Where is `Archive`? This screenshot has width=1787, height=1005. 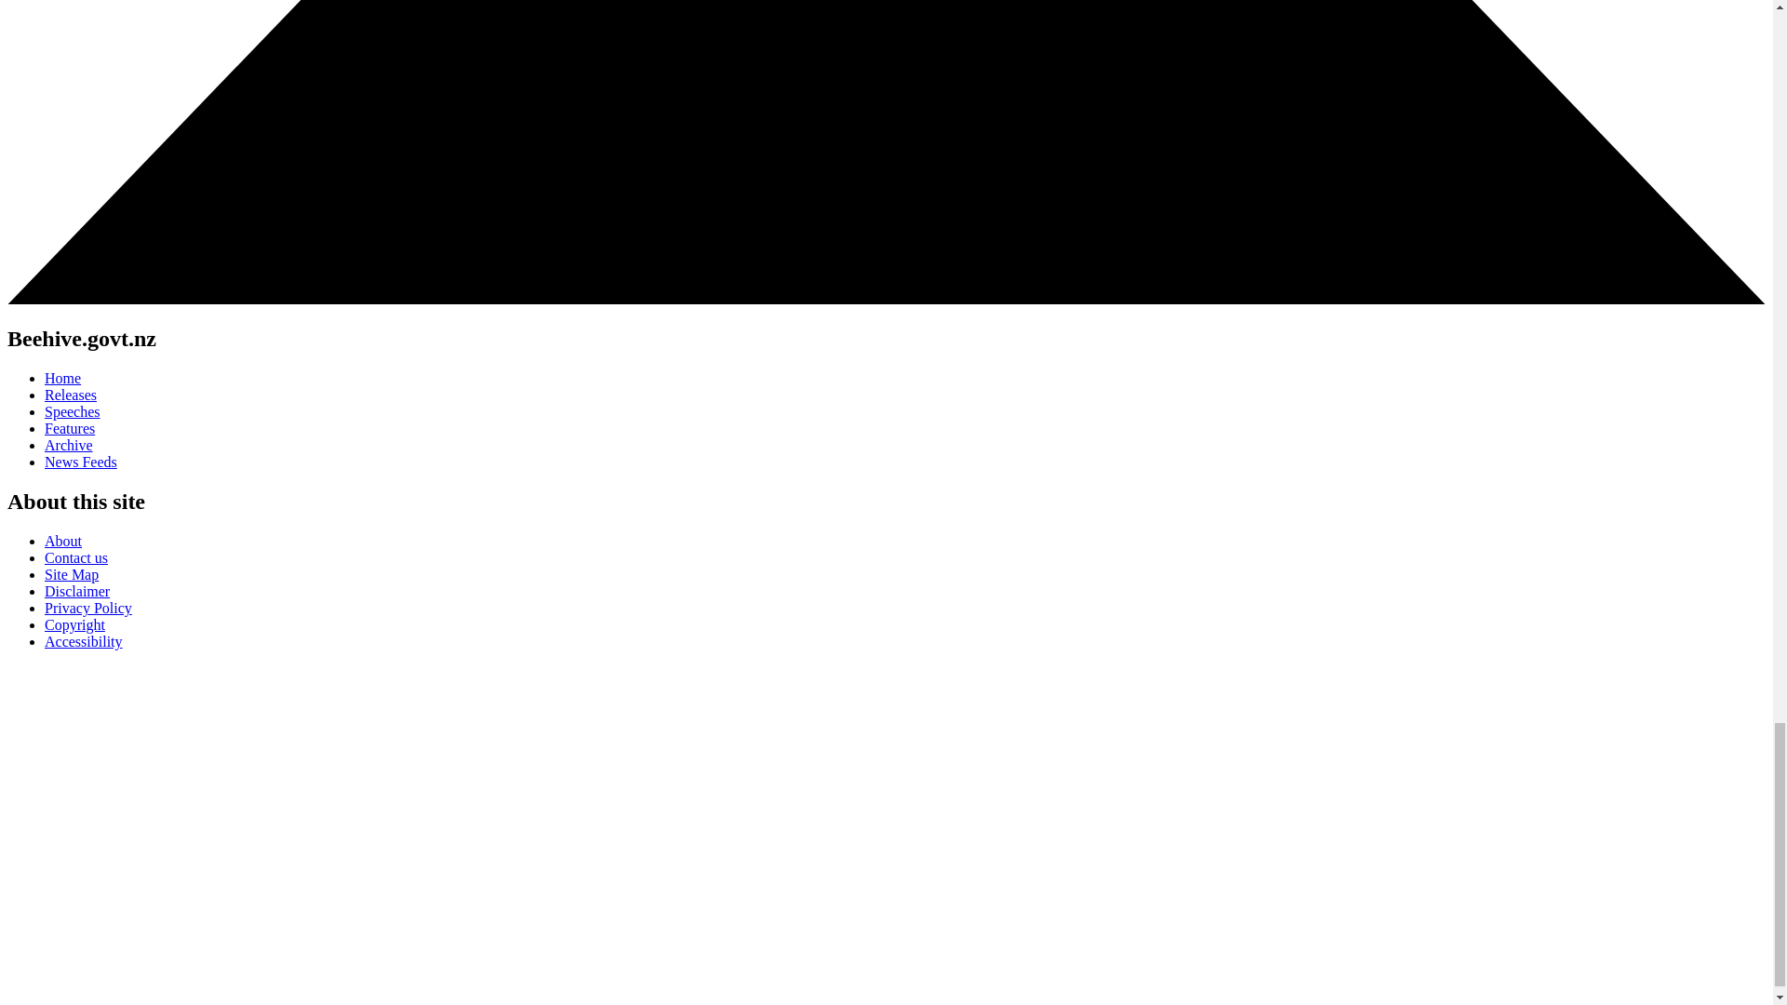 Archive is located at coordinates (69, 445).